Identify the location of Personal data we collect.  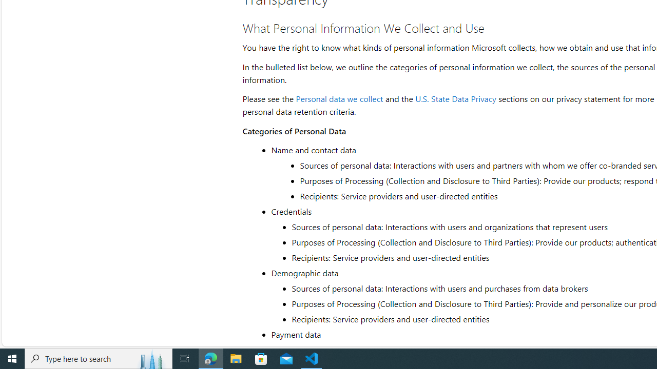
(340, 98).